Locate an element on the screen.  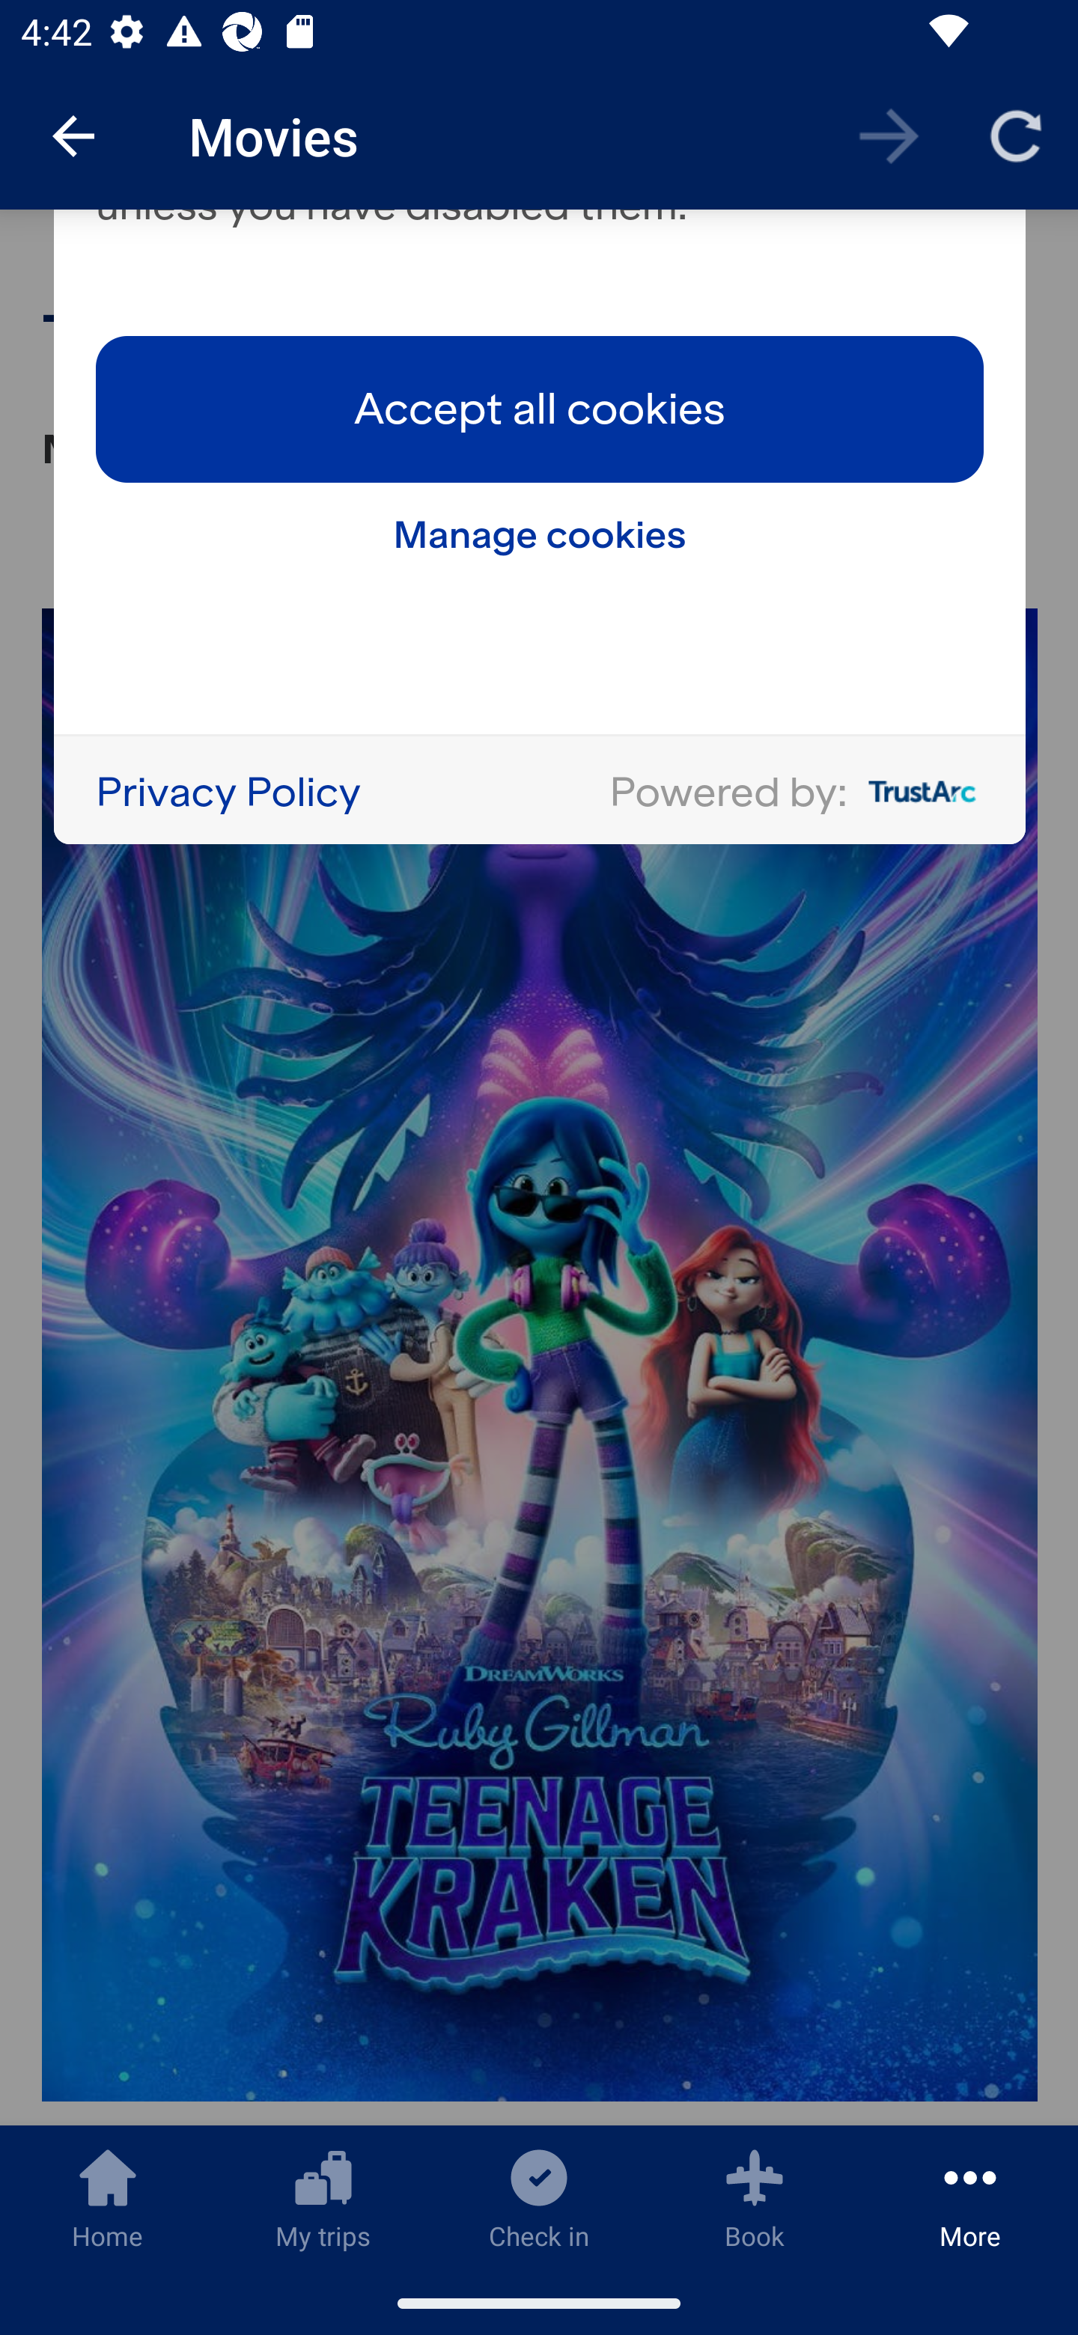
Book is located at coordinates (755, 2198).